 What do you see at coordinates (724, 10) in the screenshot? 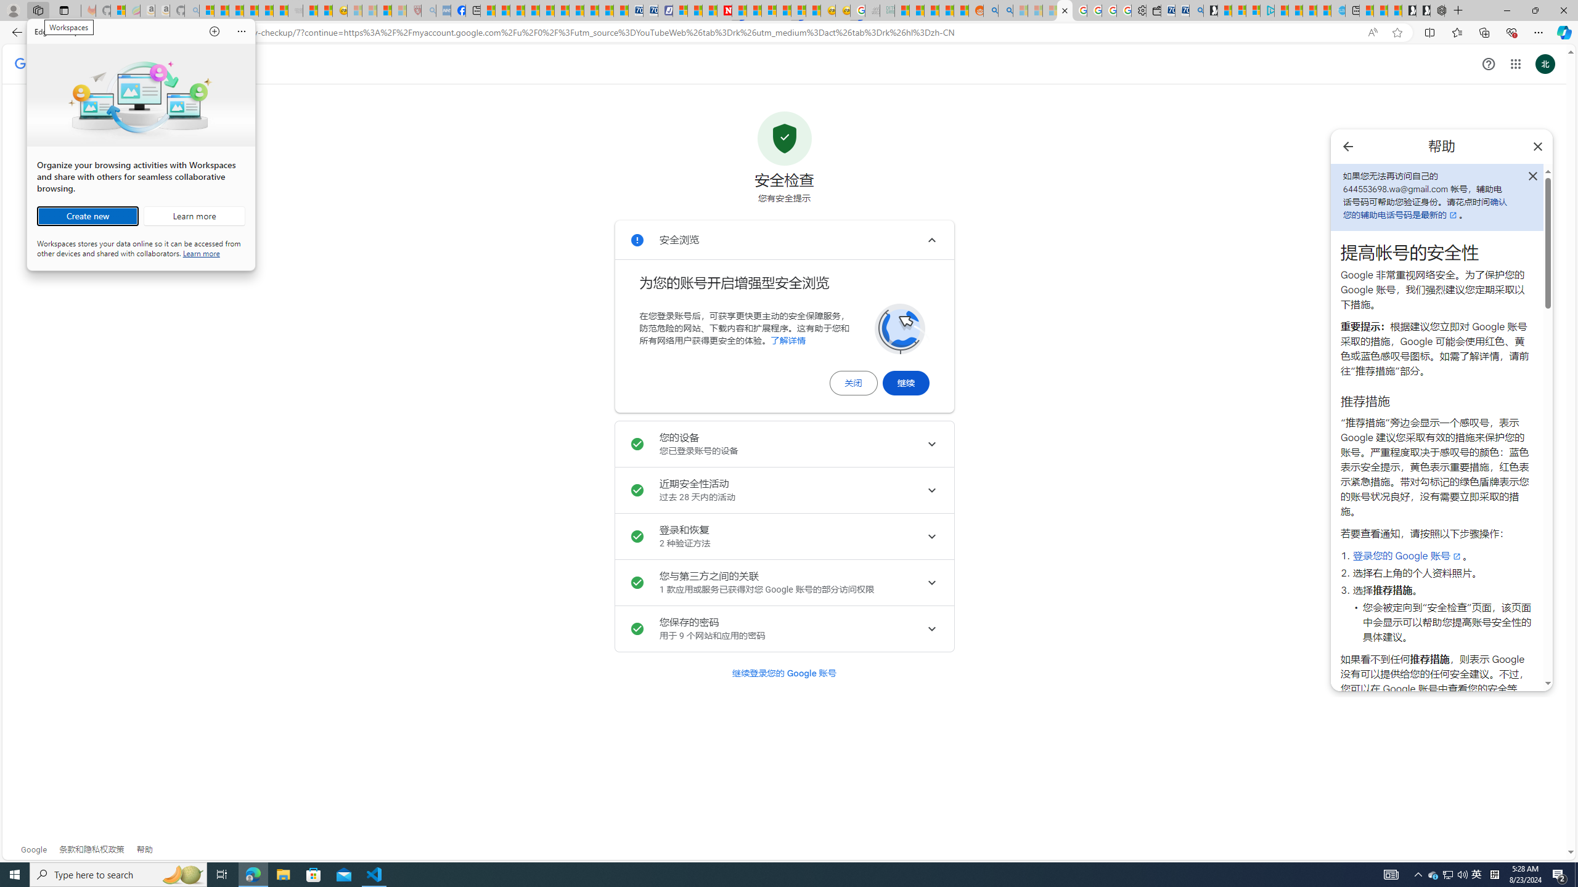
I see `Newsweek - News, Analysis, Politics, Business, Technology` at bounding box center [724, 10].